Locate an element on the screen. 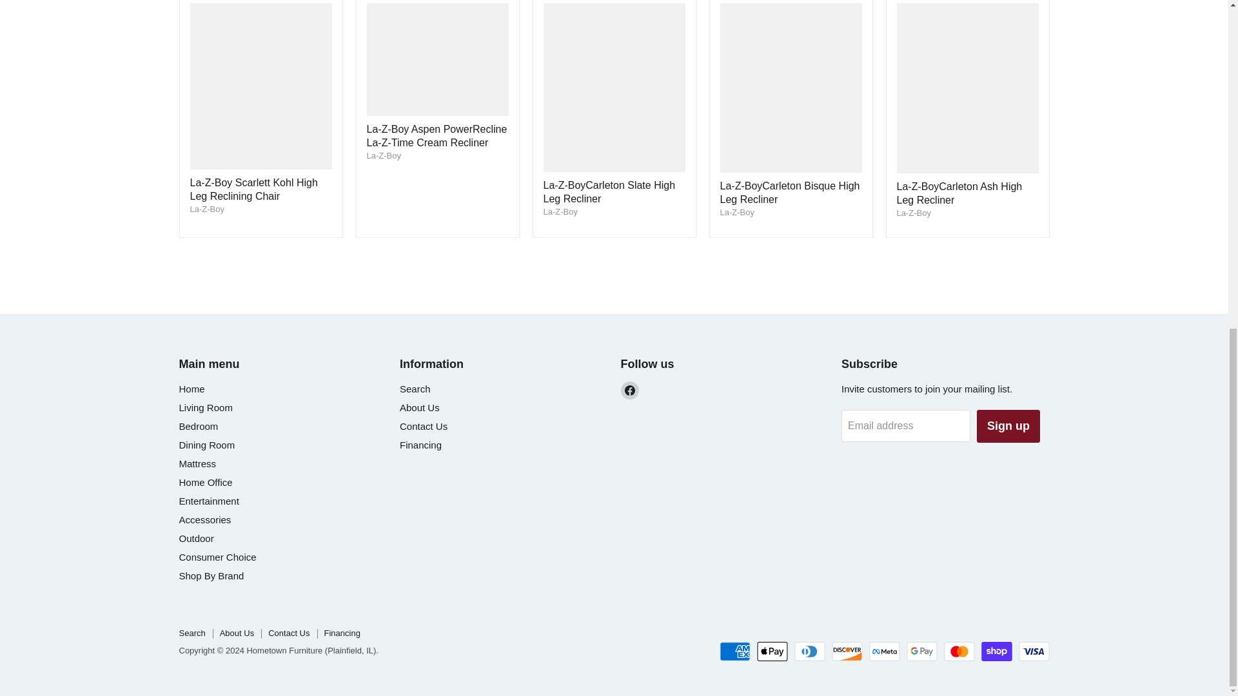  American Express is located at coordinates (734, 651).